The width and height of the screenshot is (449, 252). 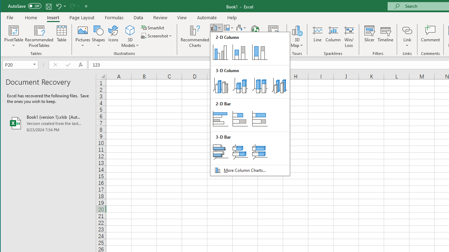 I want to click on AutoSave, so click(x=25, y=6).